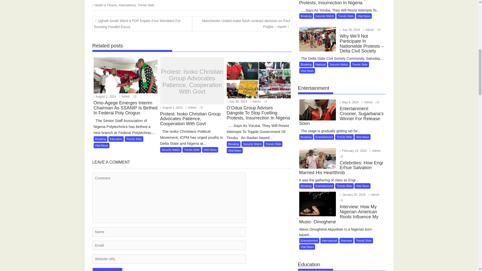  What do you see at coordinates (116, 139) in the screenshot?
I see `Education` at bounding box center [116, 139].